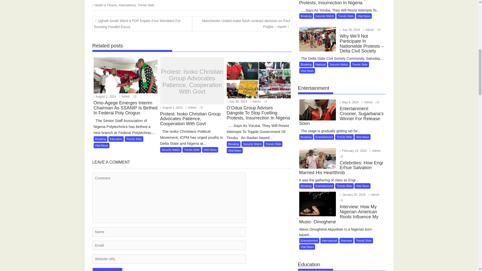  What do you see at coordinates (116, 139) in the screenshot?
I see `Education` at bounding box center [116, 139].